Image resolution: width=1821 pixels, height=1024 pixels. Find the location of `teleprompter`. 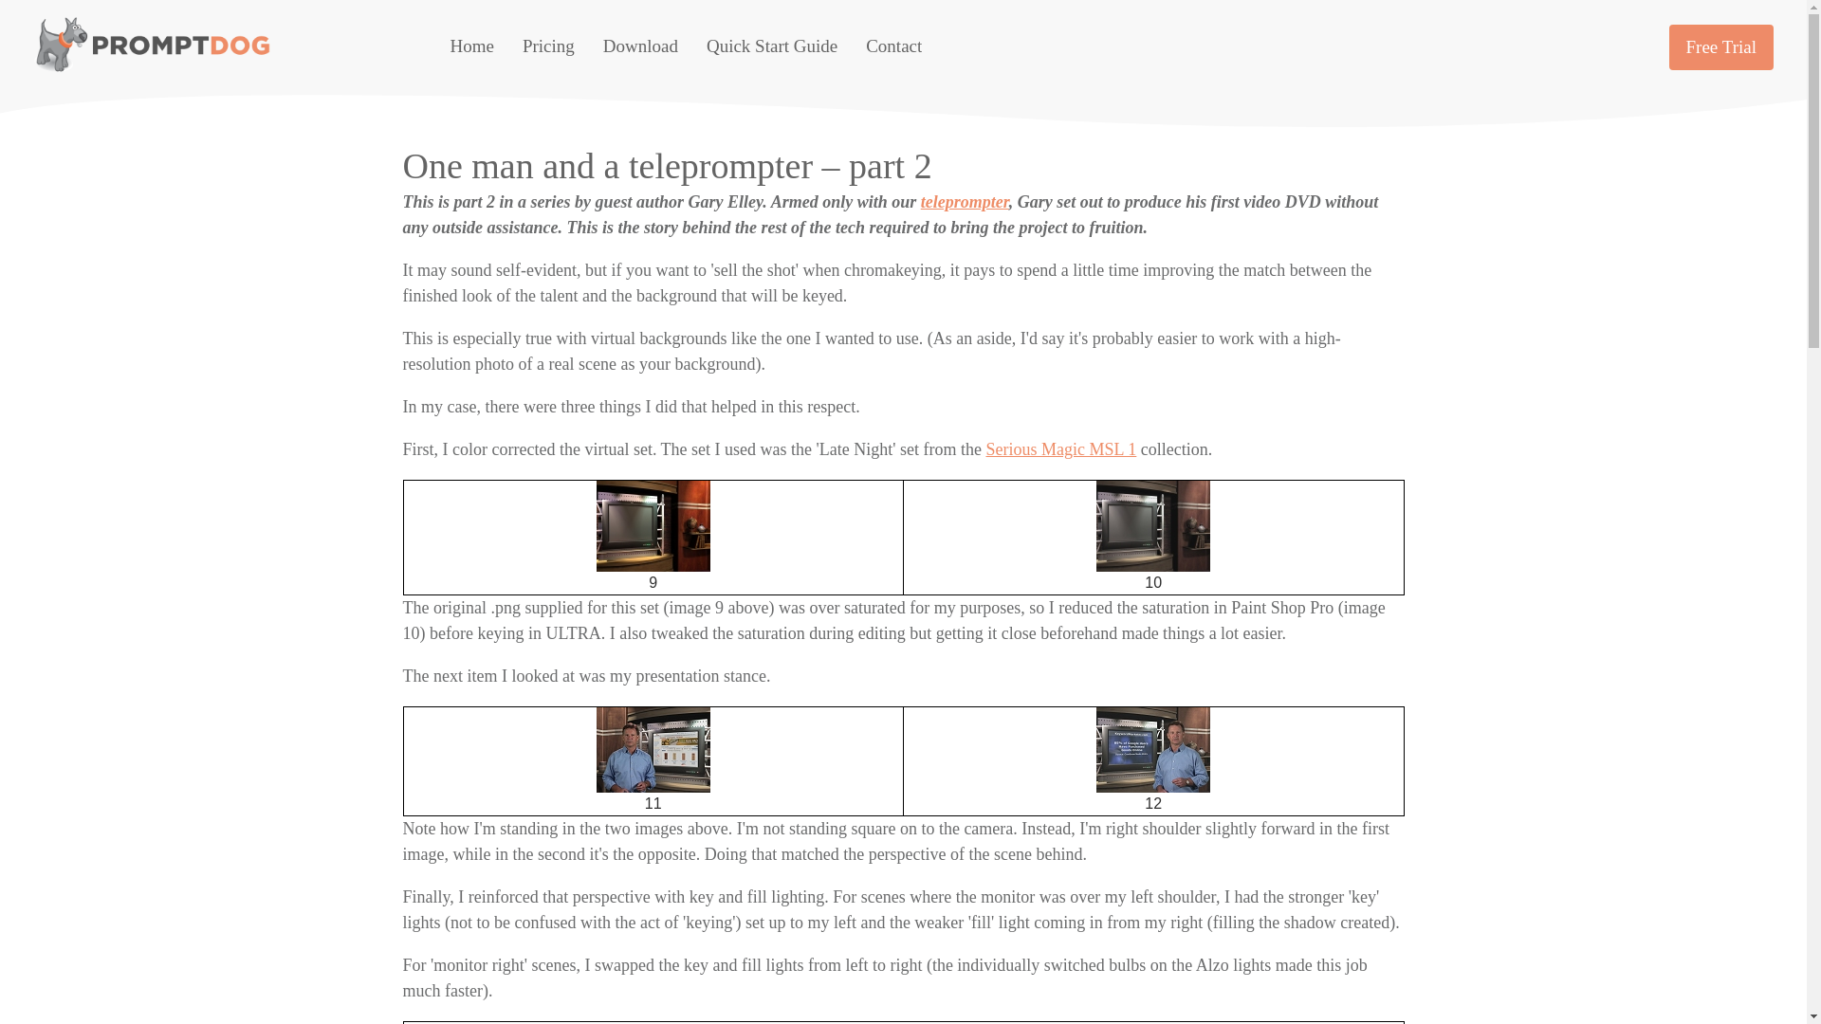

teleprompter is located at coordinates (965, 201).